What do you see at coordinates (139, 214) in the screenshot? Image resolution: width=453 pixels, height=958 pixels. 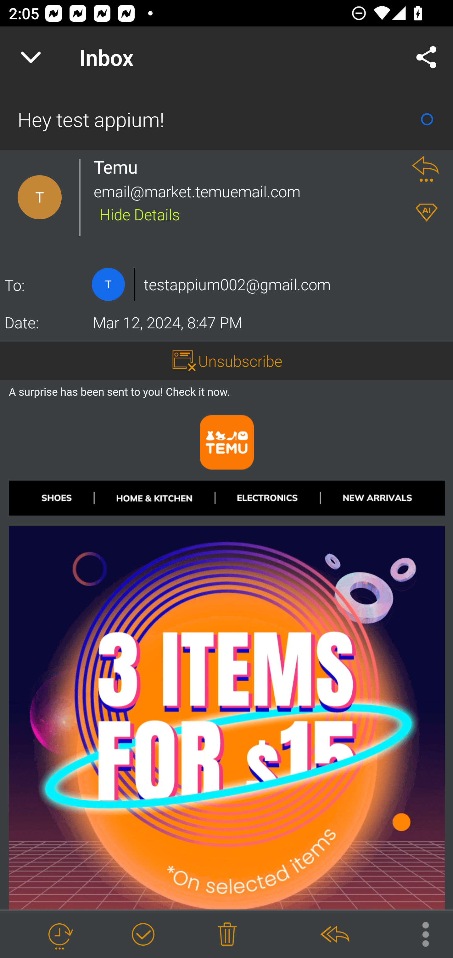 I see `Hide Details` at bounding box center [139, 214].